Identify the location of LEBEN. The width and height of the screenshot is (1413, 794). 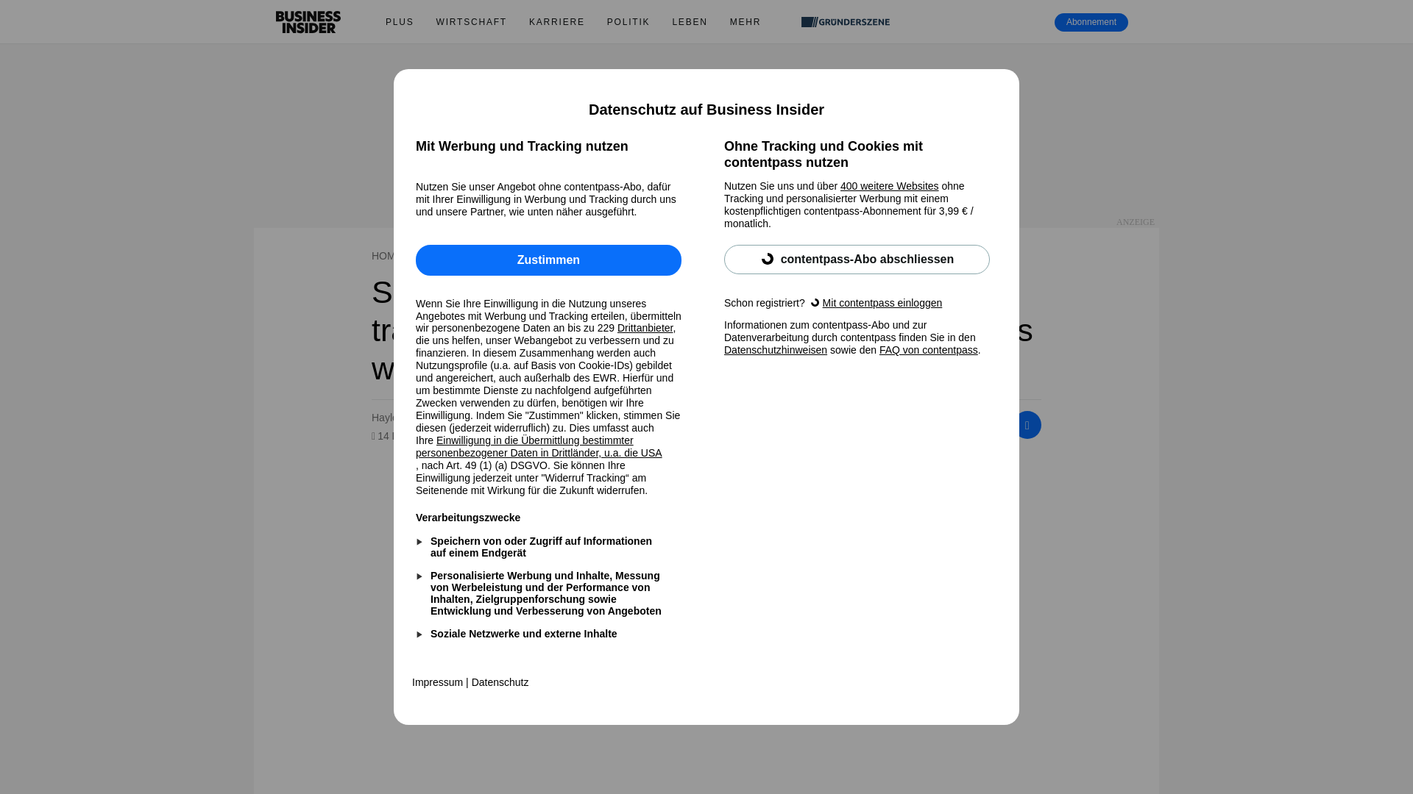
(689, 22).